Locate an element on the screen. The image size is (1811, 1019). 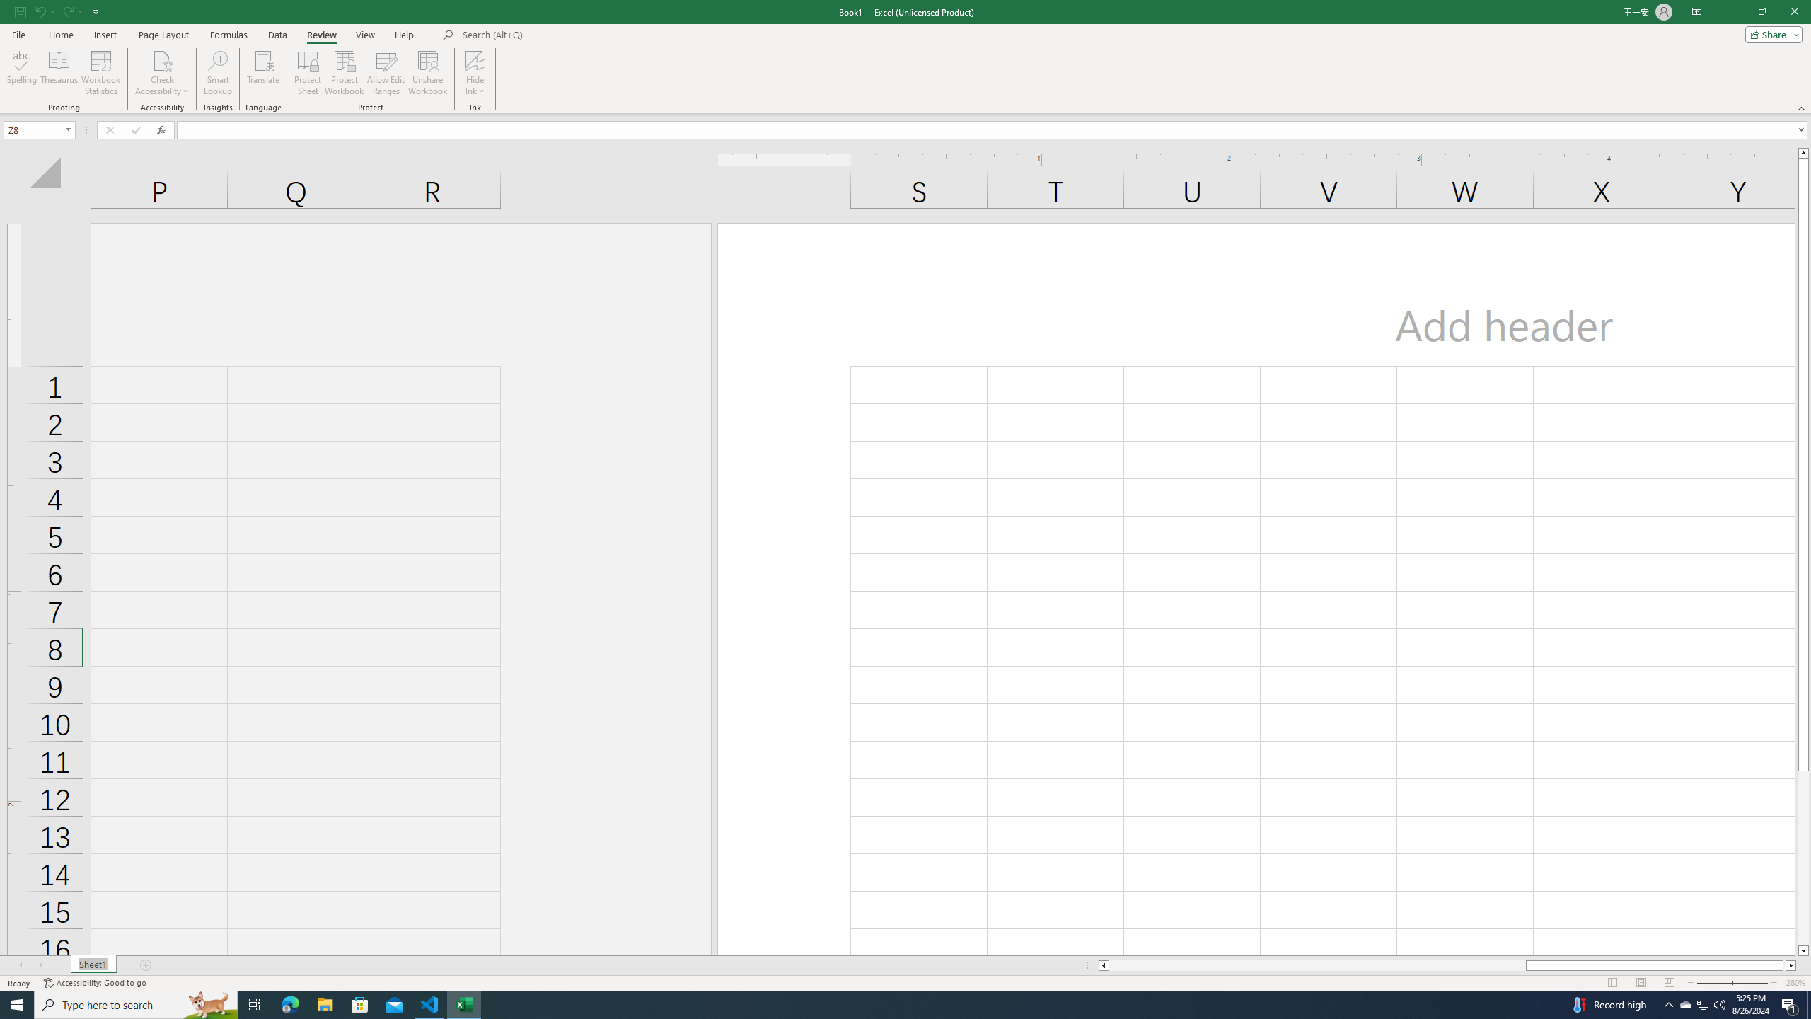
Check Accessibility is located at coordinates (161, 73).